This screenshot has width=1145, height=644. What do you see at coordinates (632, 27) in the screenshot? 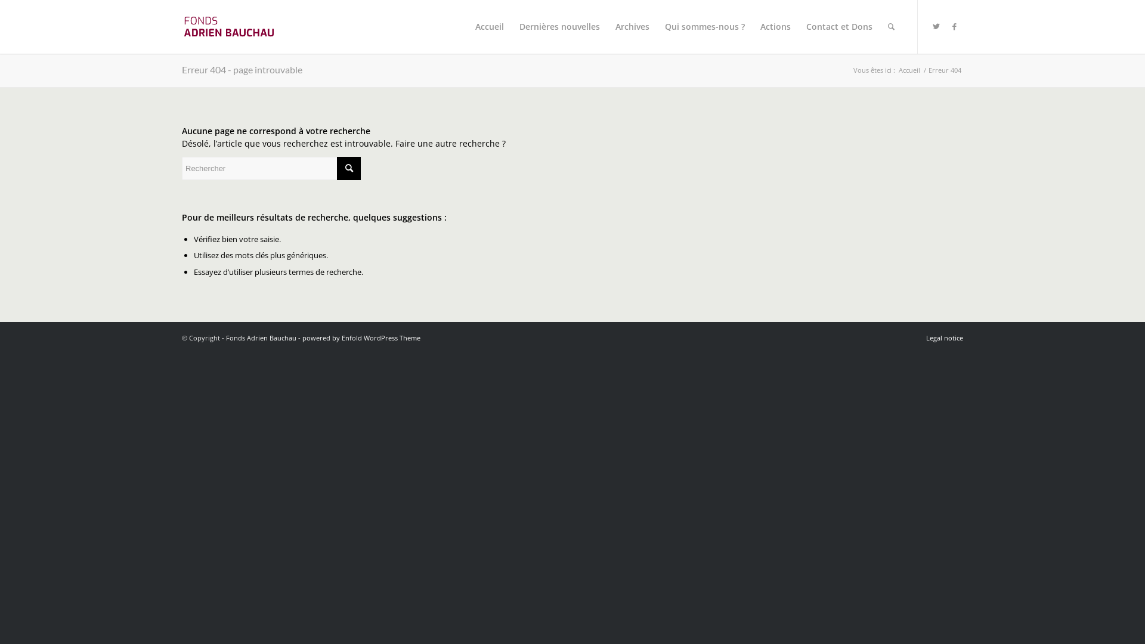
I see `Archives` at bounding box center [632, 27].